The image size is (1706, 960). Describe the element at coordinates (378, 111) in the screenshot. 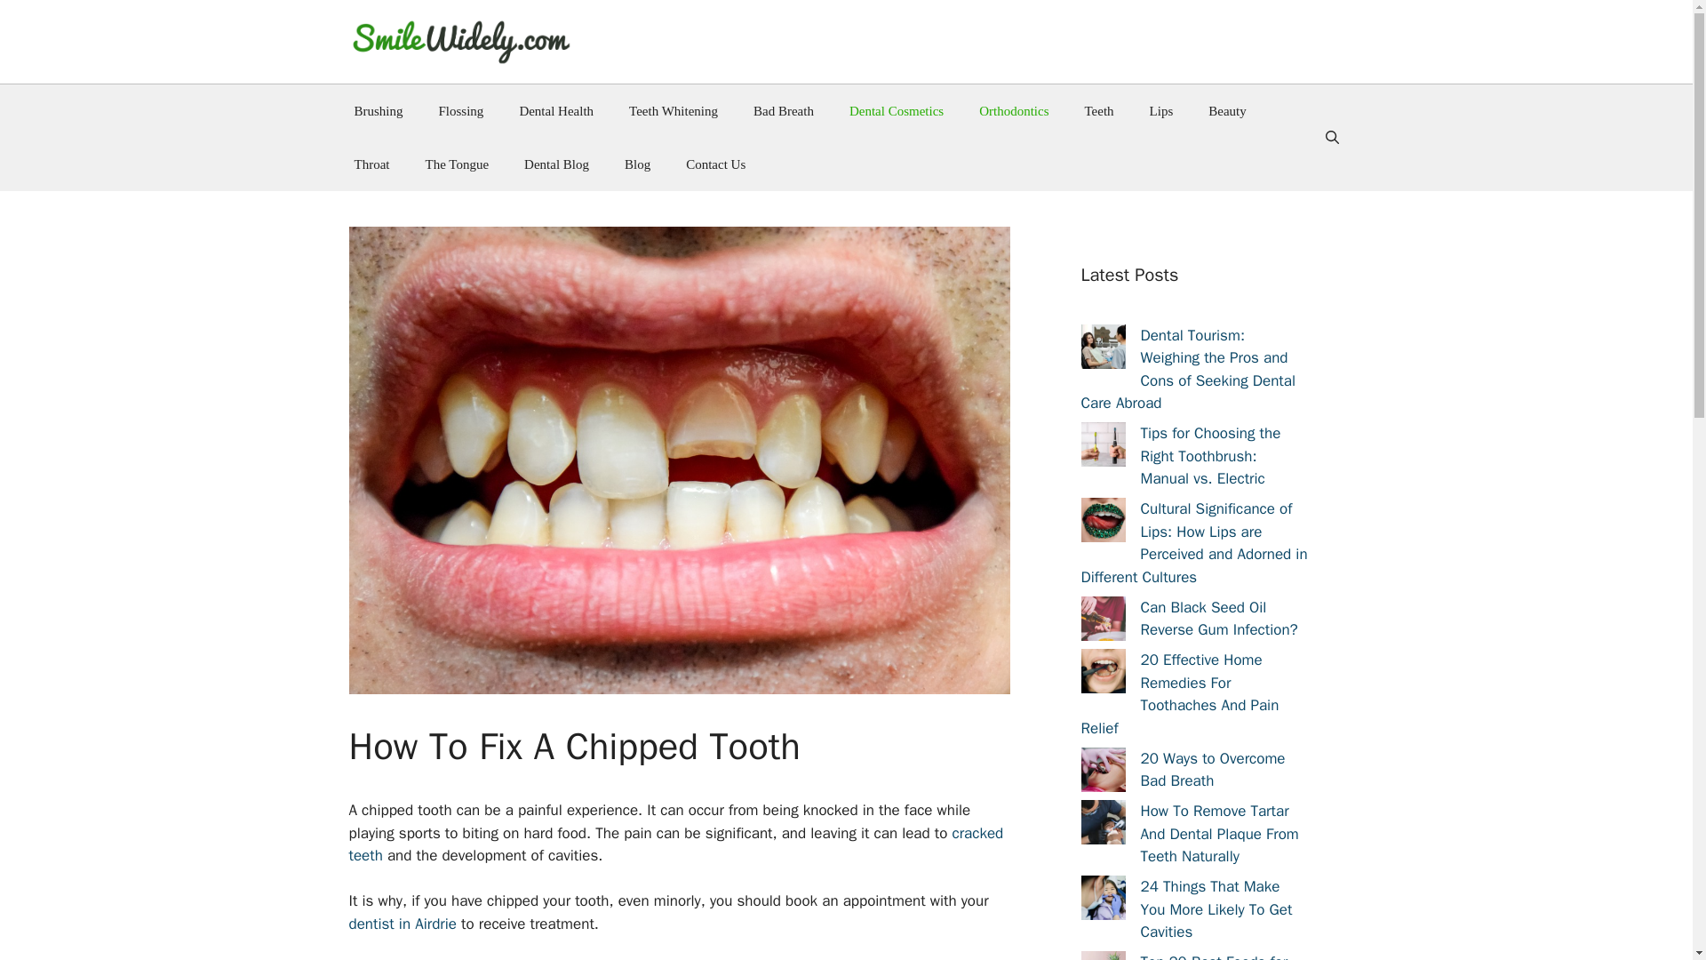

I see `Brushing` at that location.